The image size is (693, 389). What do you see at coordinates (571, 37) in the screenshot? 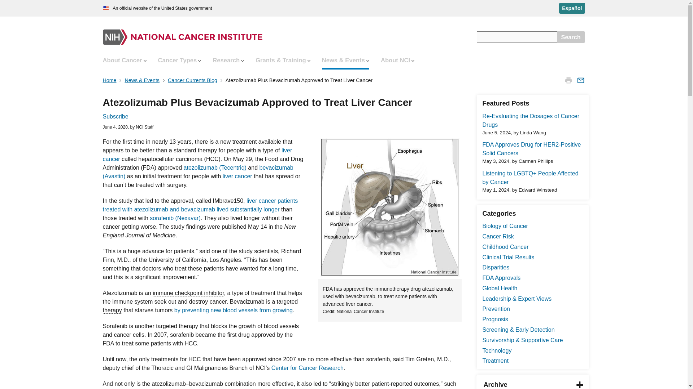
I see `Search` at bounding box center [571, 37].